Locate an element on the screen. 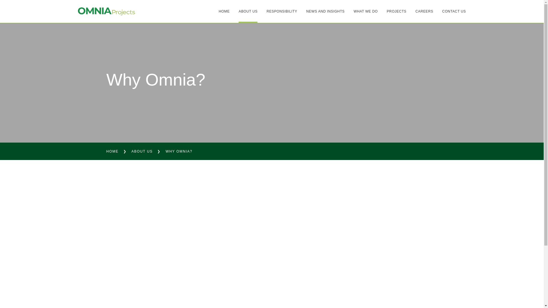  RESPONSIBILITY is located at coordinates (281, 11).